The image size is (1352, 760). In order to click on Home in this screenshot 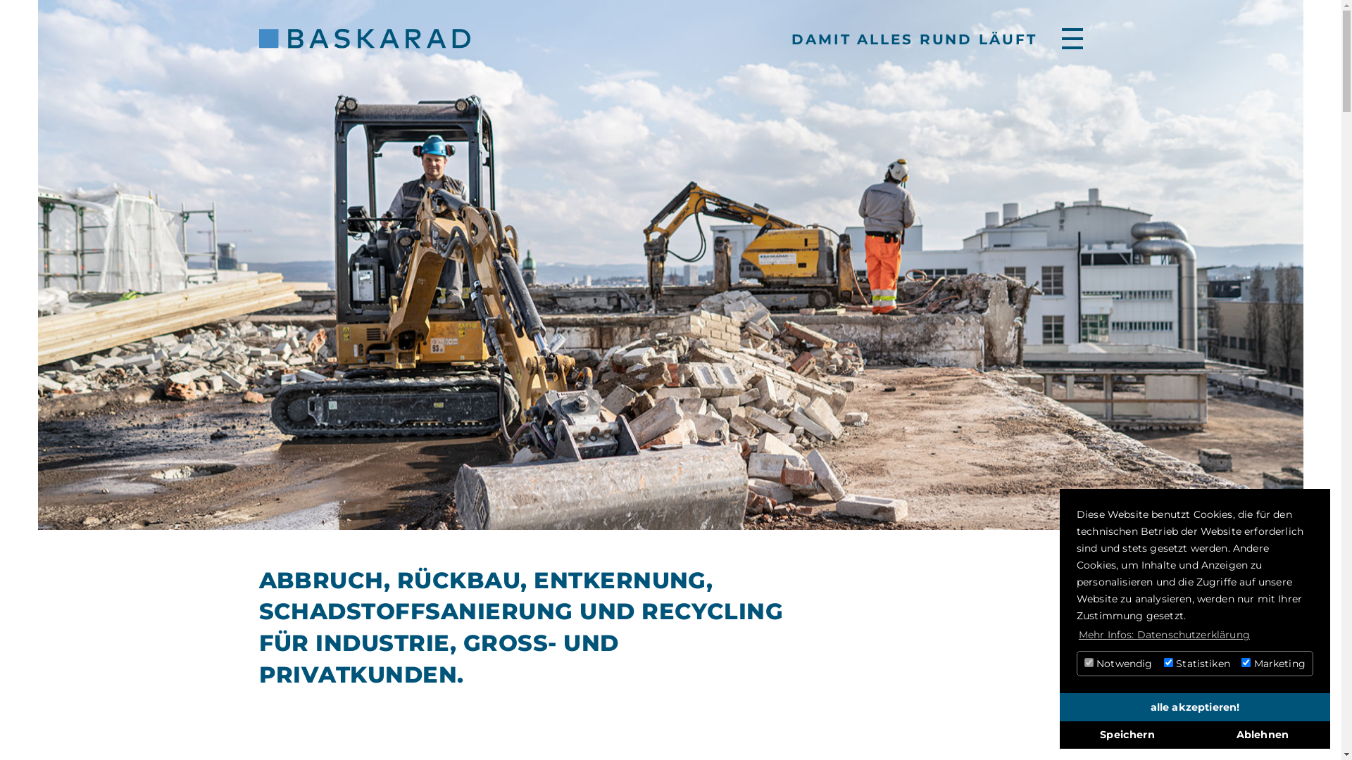, I will do `click(365, 39)`.